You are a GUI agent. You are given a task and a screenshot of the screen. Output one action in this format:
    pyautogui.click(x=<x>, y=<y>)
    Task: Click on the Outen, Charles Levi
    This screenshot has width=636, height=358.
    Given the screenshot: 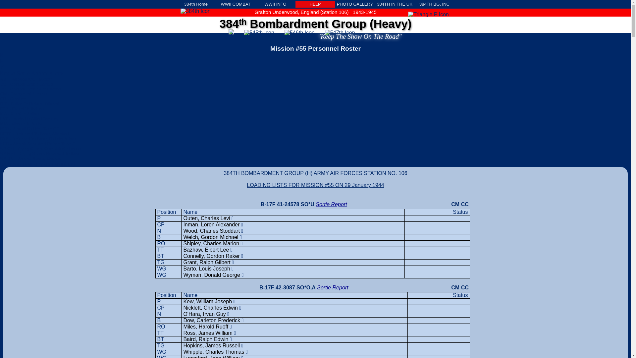 What is the action you would take?
    pyautogui.click(x=207, y=218)
    